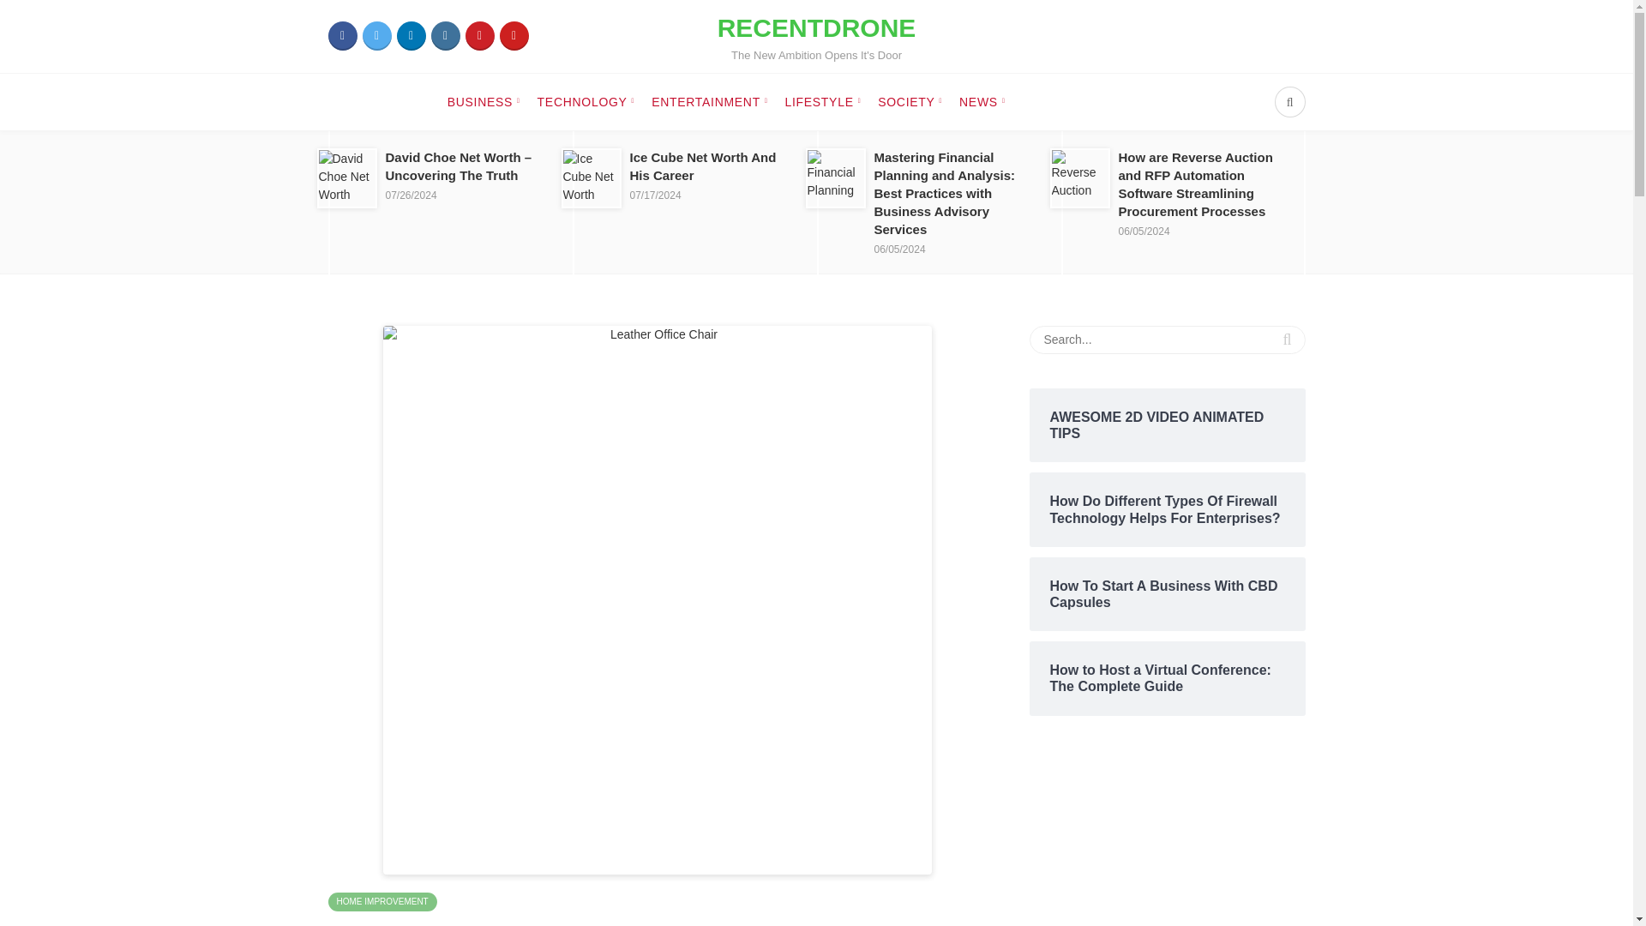 This screenshot has height=926, width=1646. What do you see at coordinates (909, 102) in the screenshot?
I see `View all posts in Home Improvement` at bounding box center [909, 102].